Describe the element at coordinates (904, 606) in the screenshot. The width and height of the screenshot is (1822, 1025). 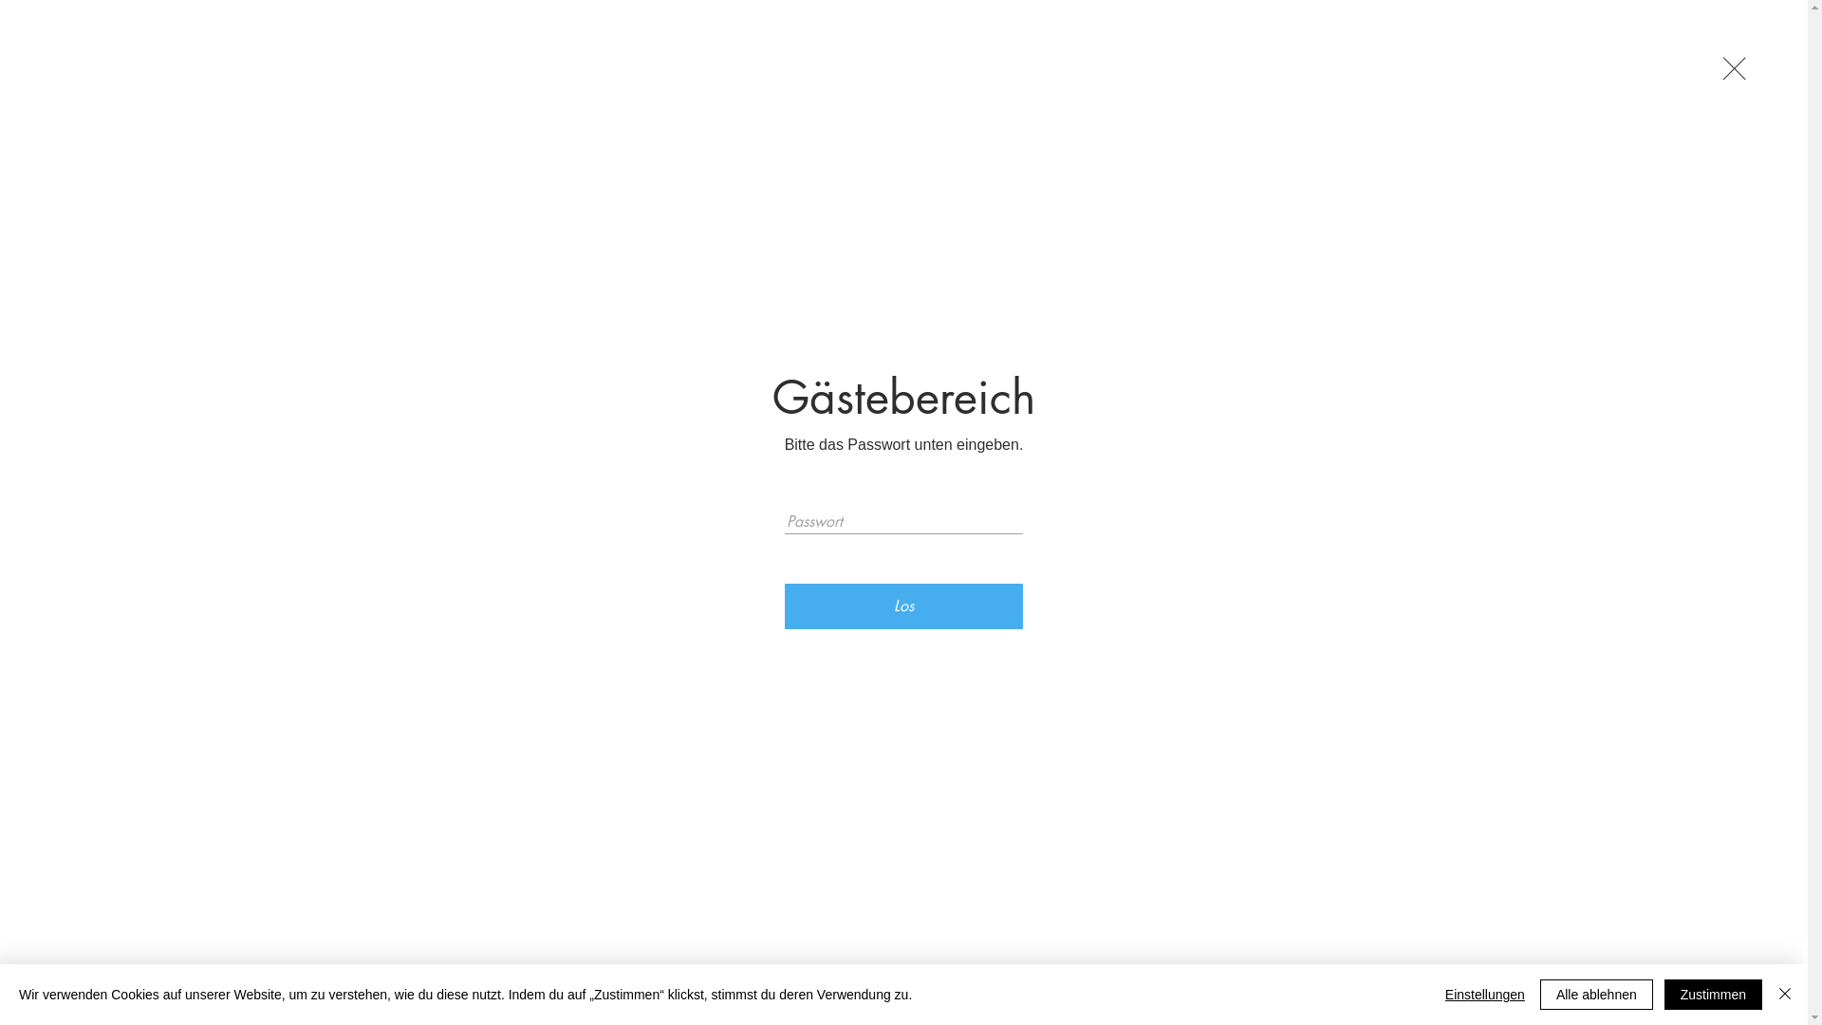
I see `Los` at that location.